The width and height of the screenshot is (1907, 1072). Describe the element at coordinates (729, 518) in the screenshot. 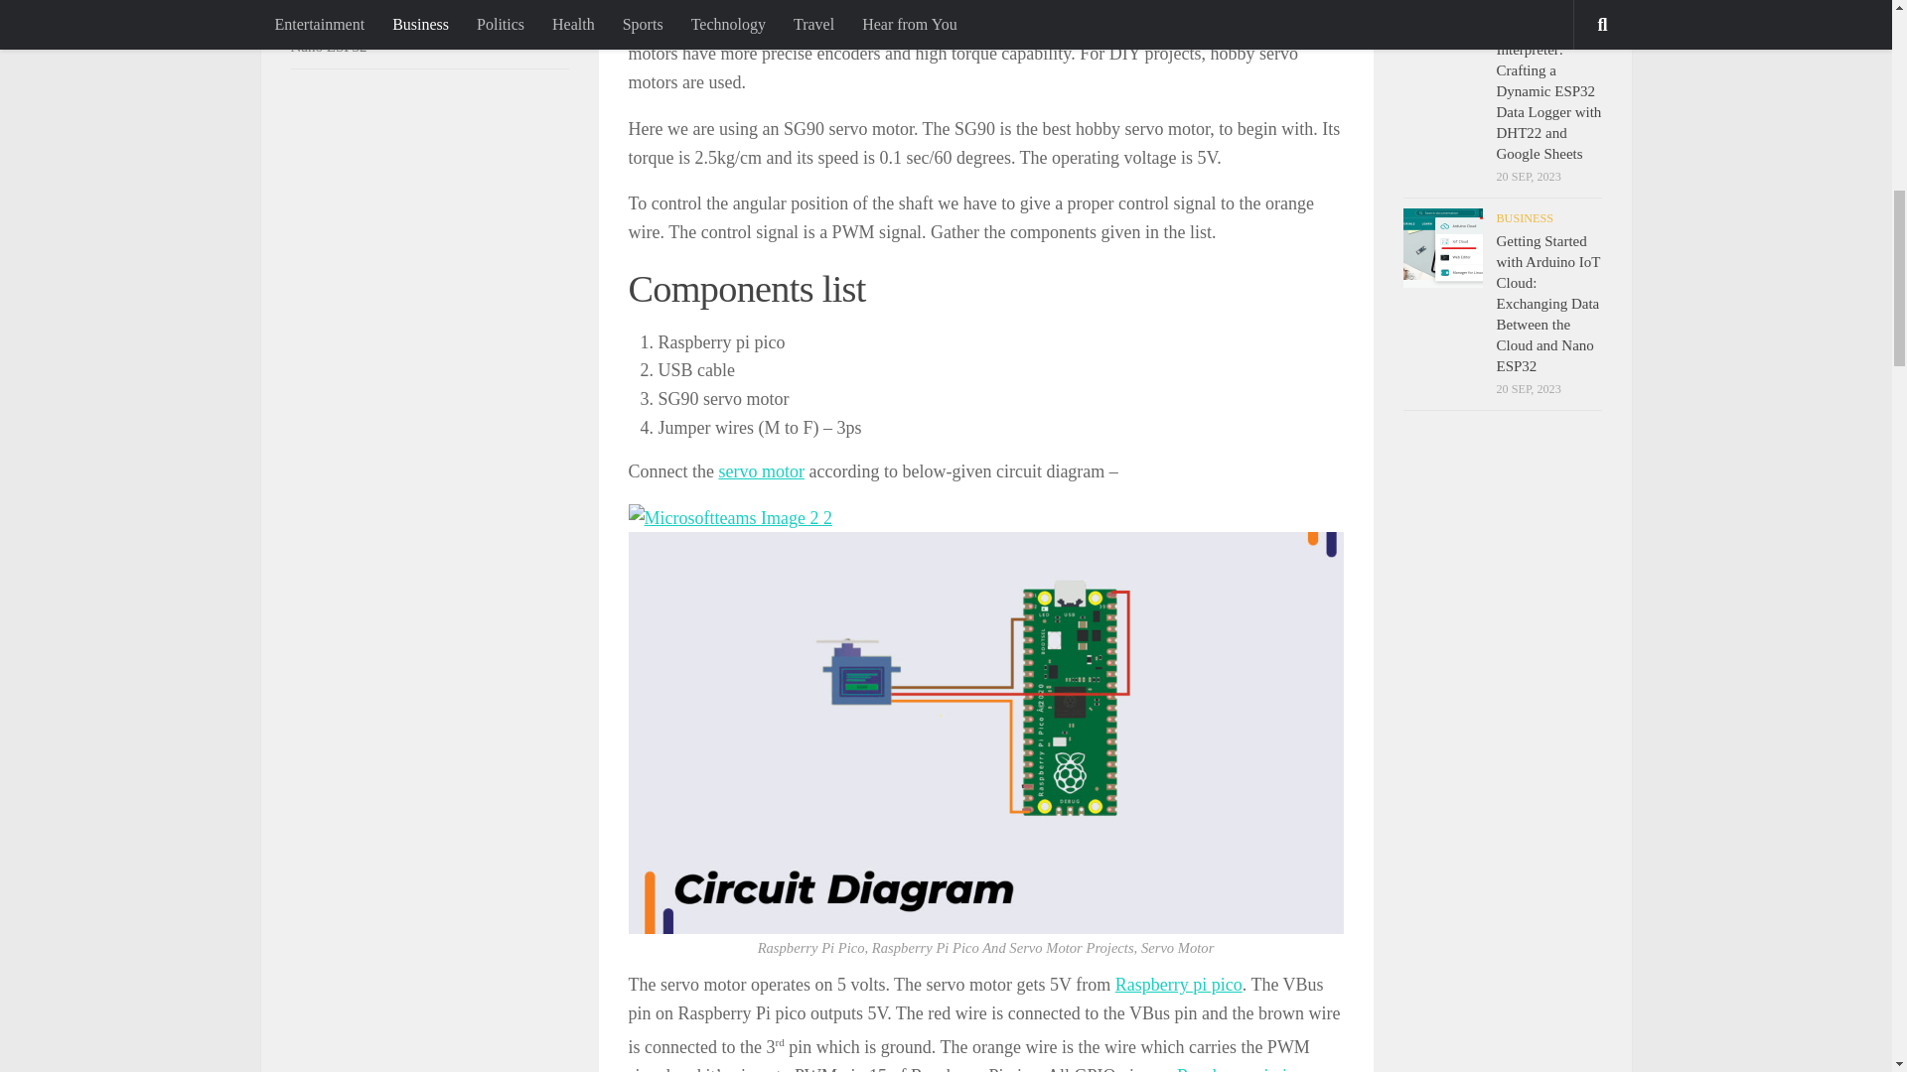

I see `Servo Motor Microsoftteams Image 2 2` at that location.